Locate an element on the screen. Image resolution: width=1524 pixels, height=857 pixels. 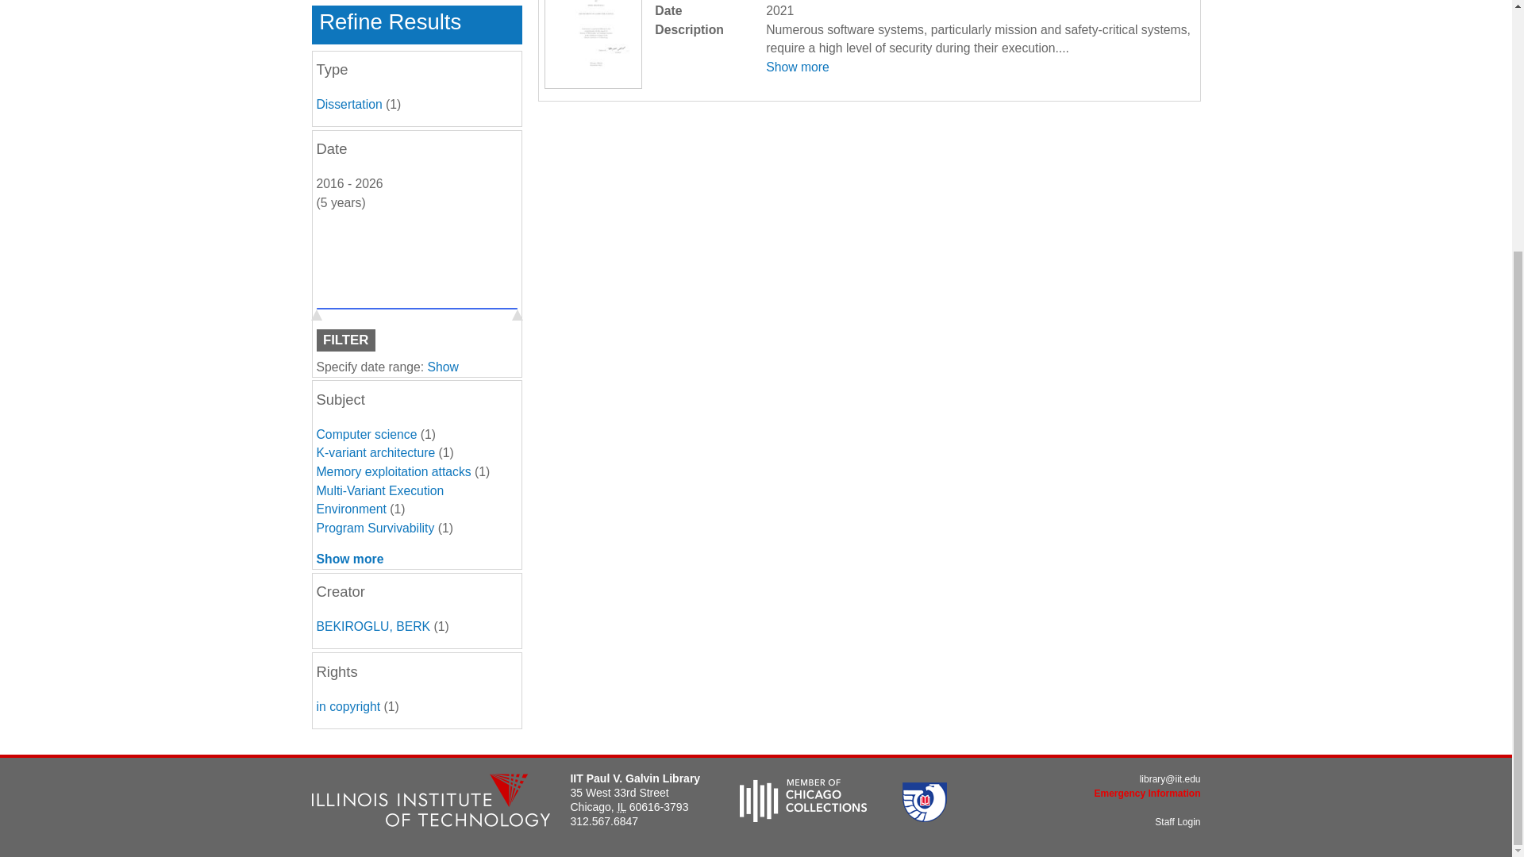
Dissertation is located at coordinates (348, 105).